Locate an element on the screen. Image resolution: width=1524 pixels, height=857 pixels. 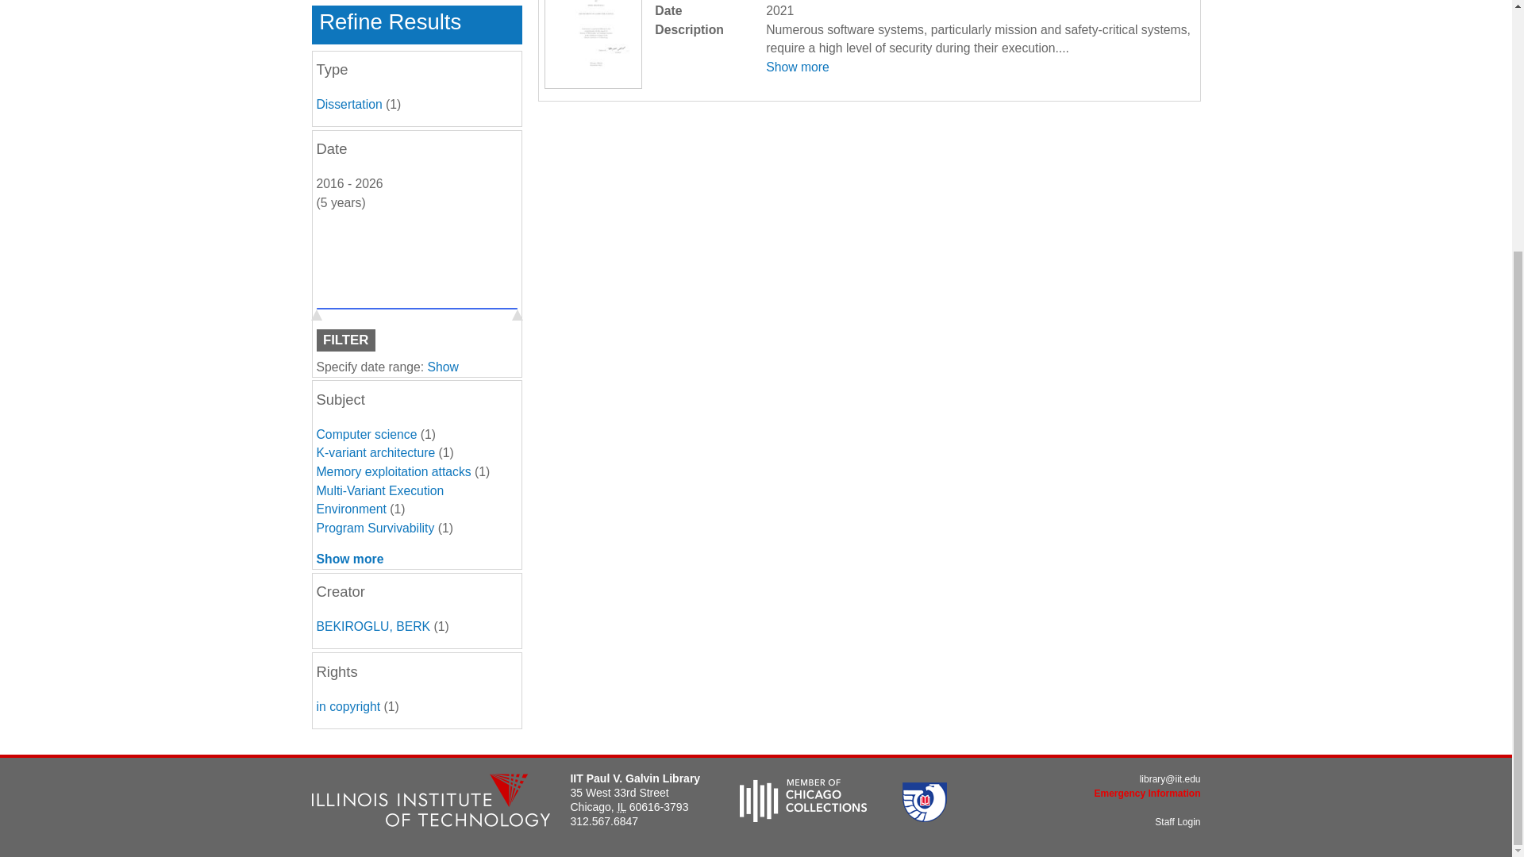
Dissertation is located at coordinates (348, 105).